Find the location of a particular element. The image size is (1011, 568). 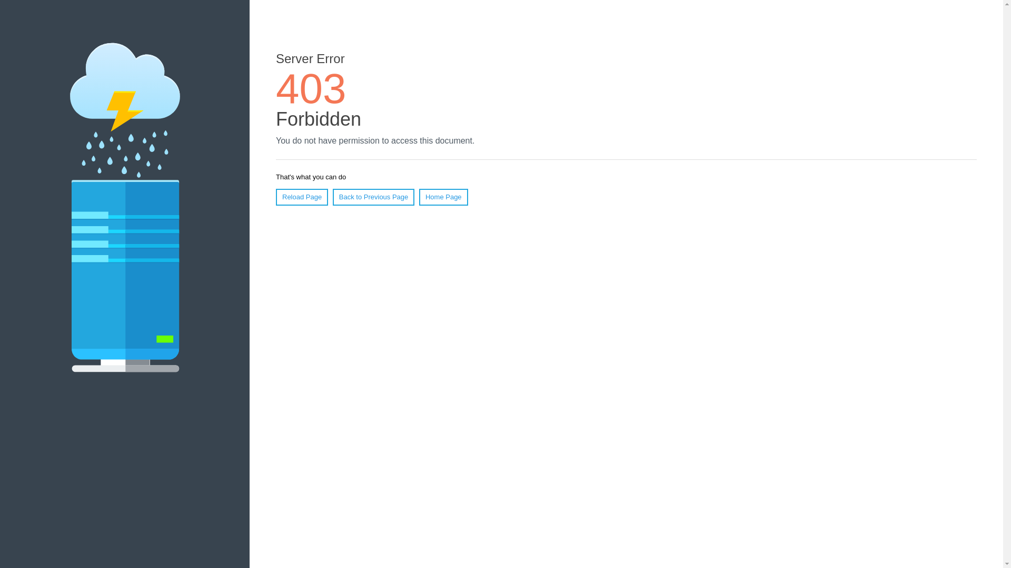

Back to Previous Page is located at coordinates (373, 197).